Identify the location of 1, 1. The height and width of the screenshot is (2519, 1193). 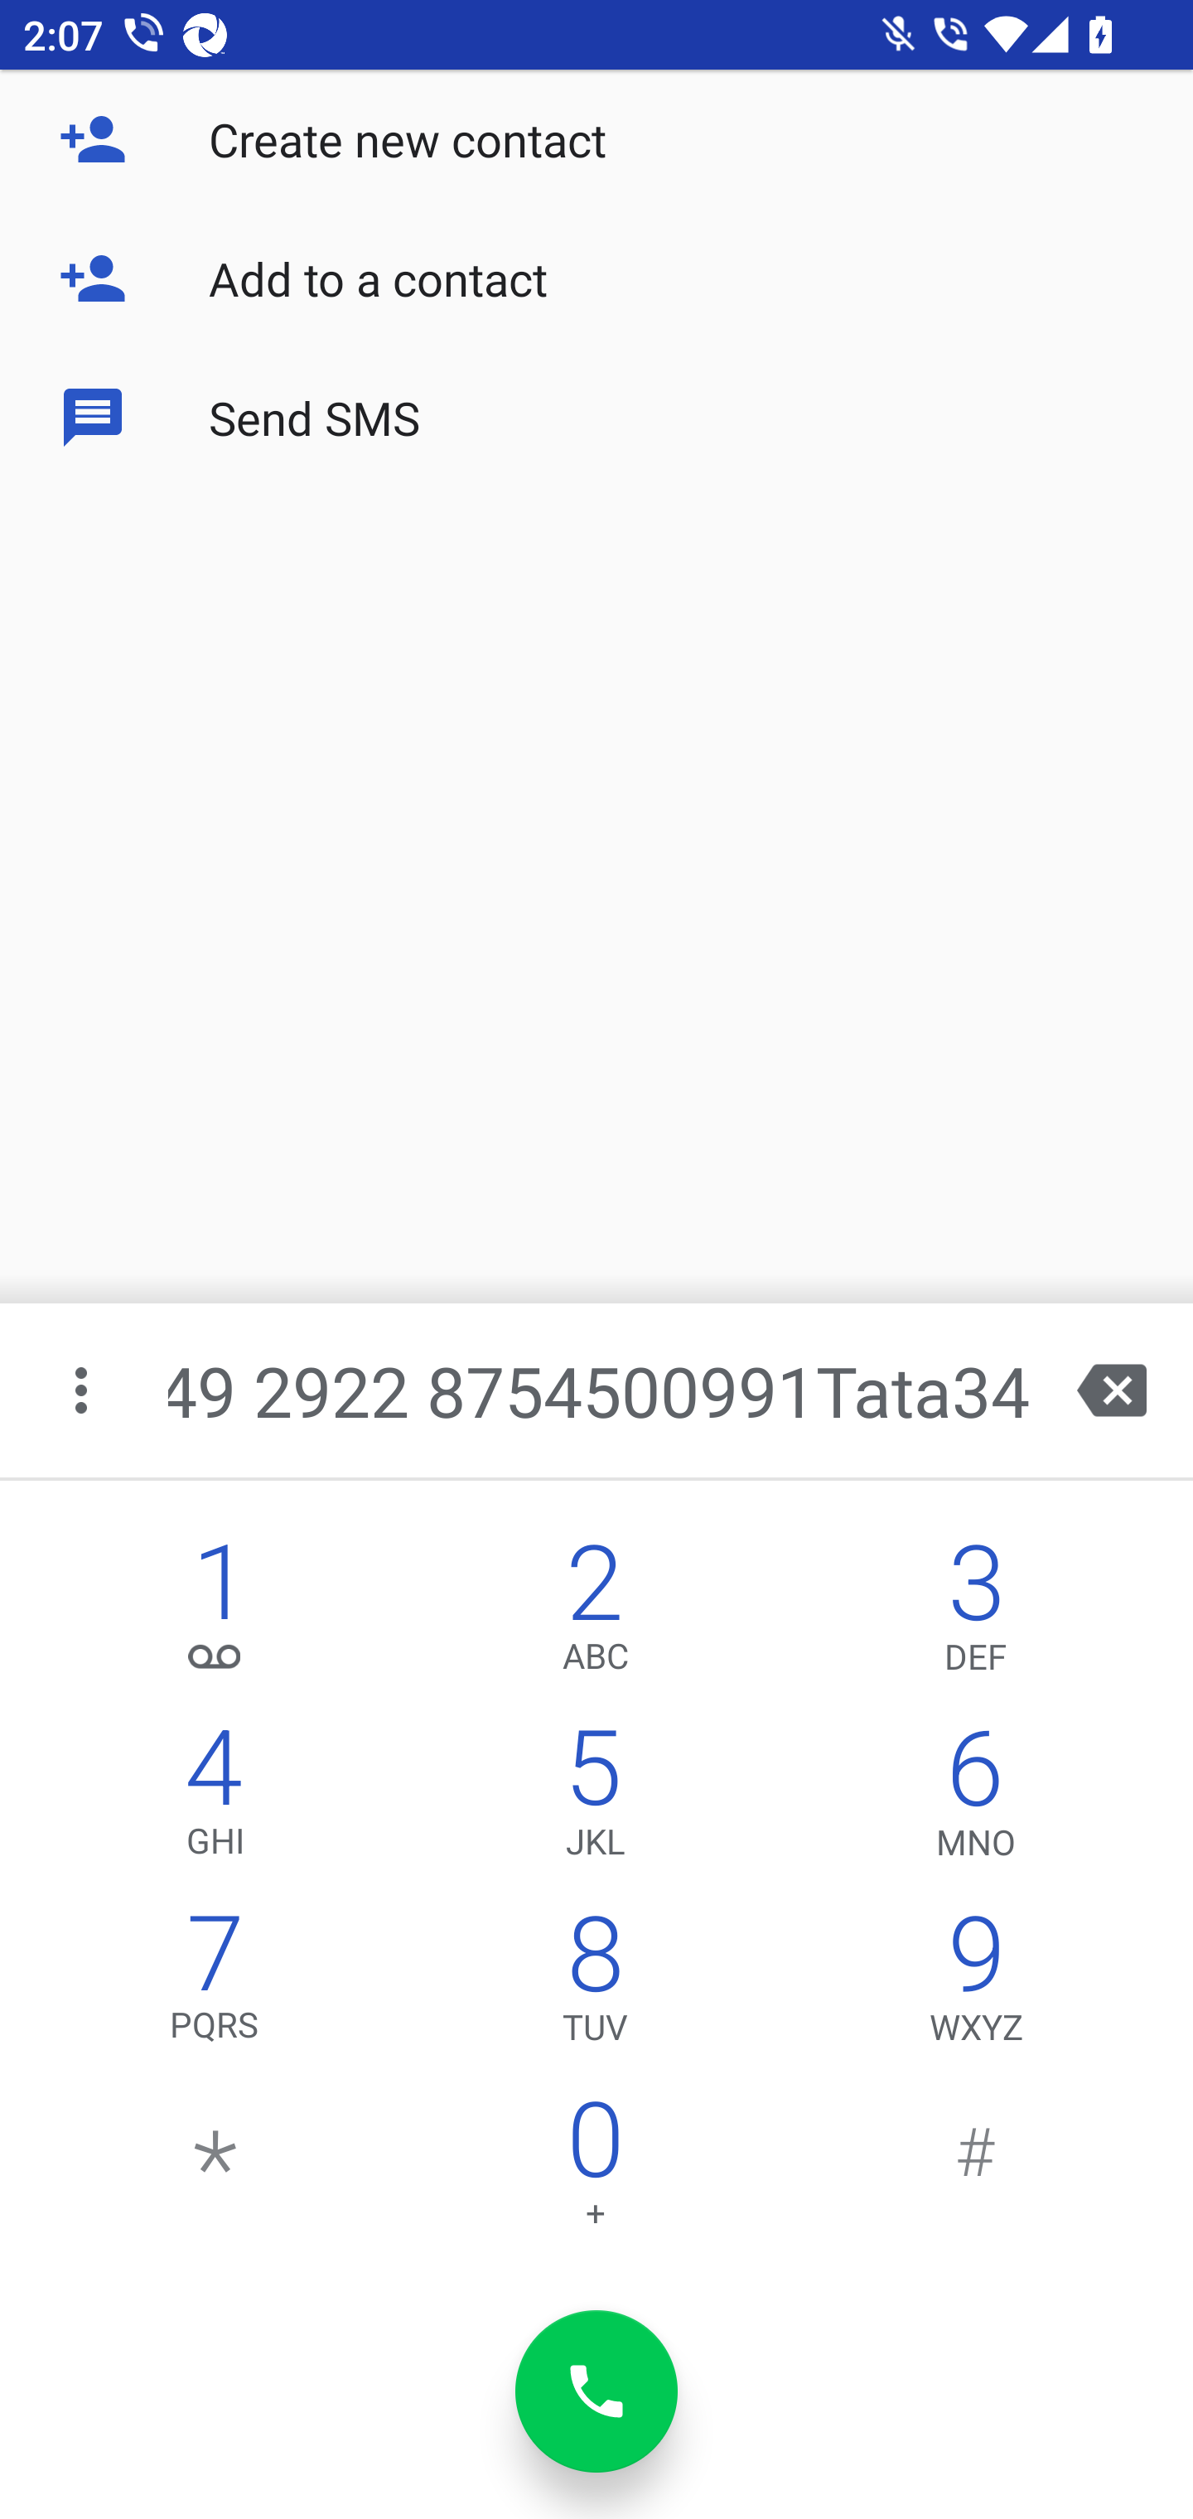
(215, 1614).